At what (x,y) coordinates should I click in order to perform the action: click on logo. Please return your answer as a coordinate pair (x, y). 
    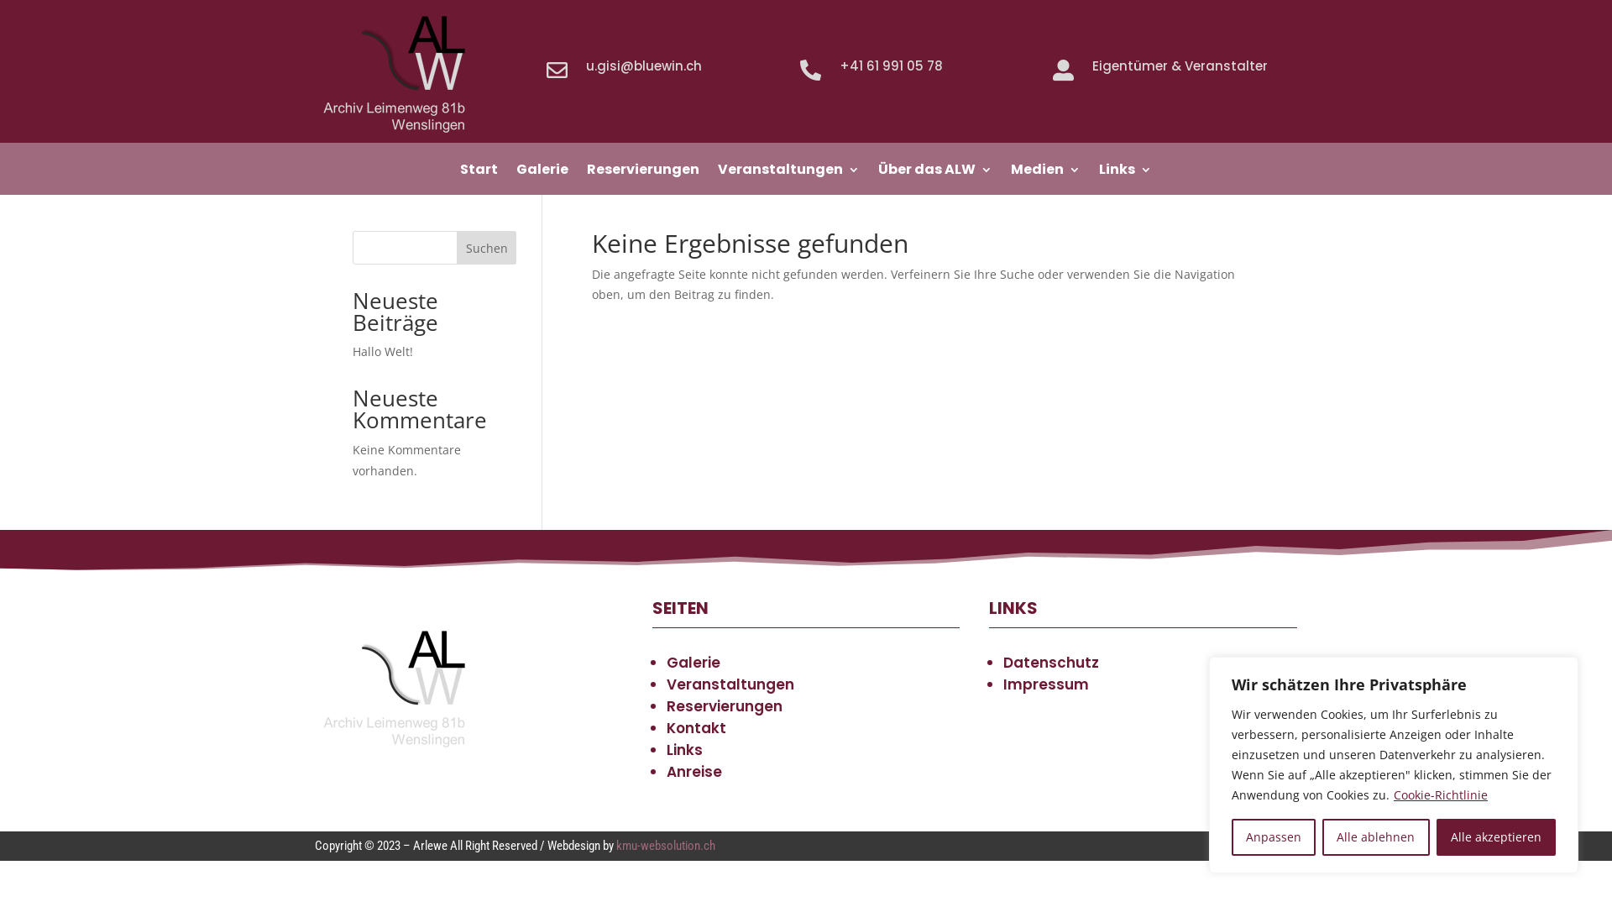
    Looking at the image, I should click on (399, 74).